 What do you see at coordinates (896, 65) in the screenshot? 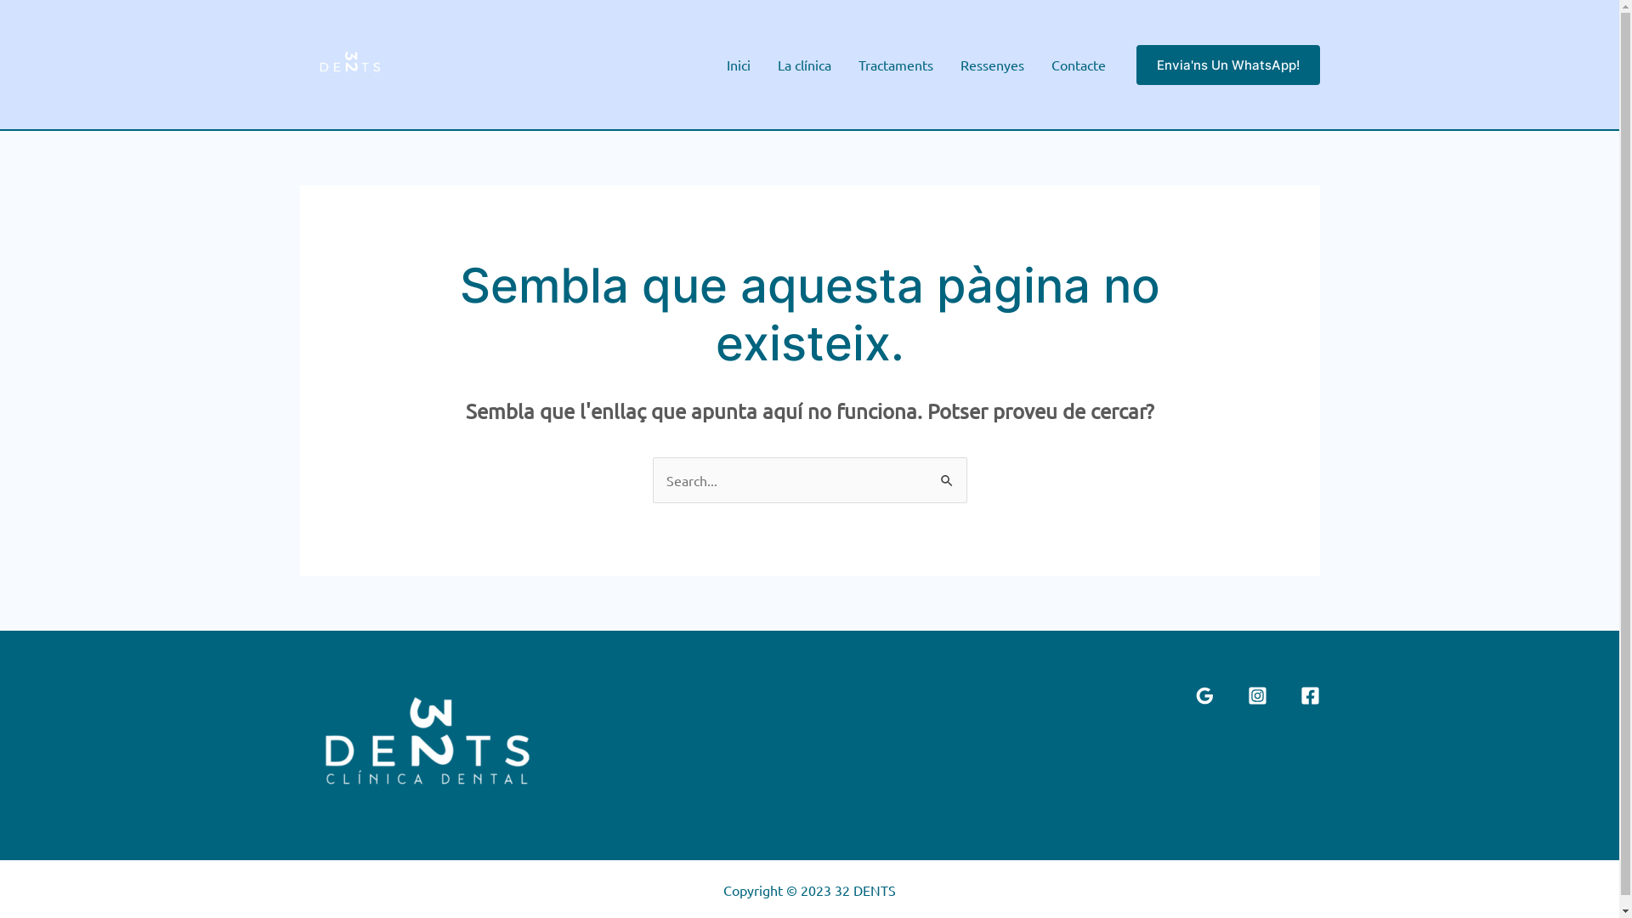
I see `Tractaments` at bounding box center [896, 65].